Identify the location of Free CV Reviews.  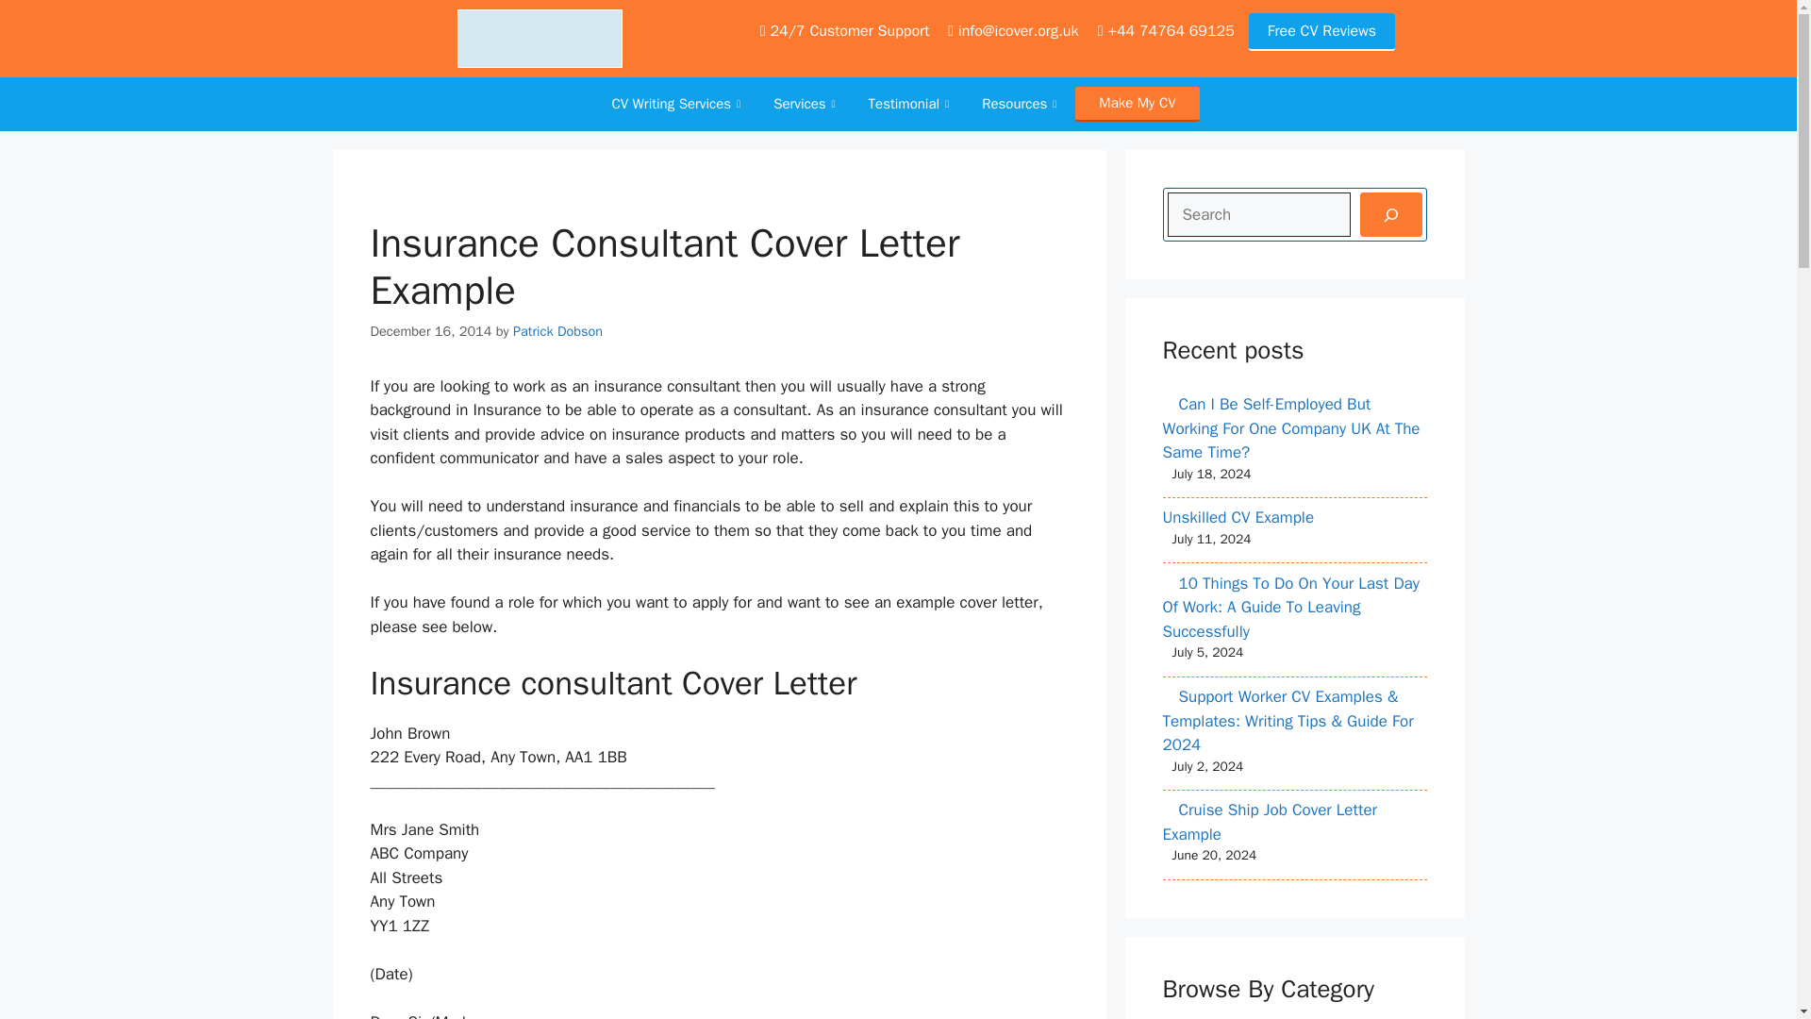
(1321, 32).